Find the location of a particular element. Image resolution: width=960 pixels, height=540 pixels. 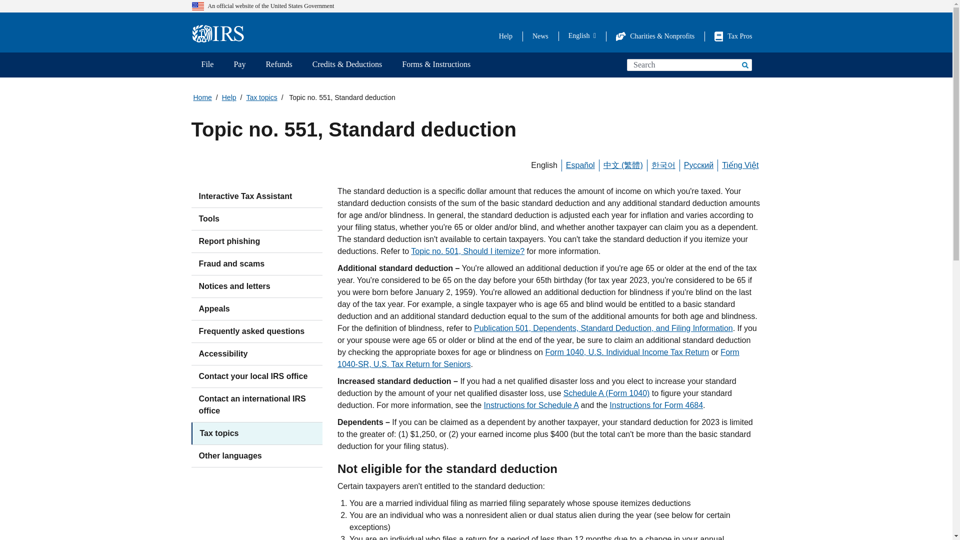

Tax Pros is located at coordinates (733, 36).